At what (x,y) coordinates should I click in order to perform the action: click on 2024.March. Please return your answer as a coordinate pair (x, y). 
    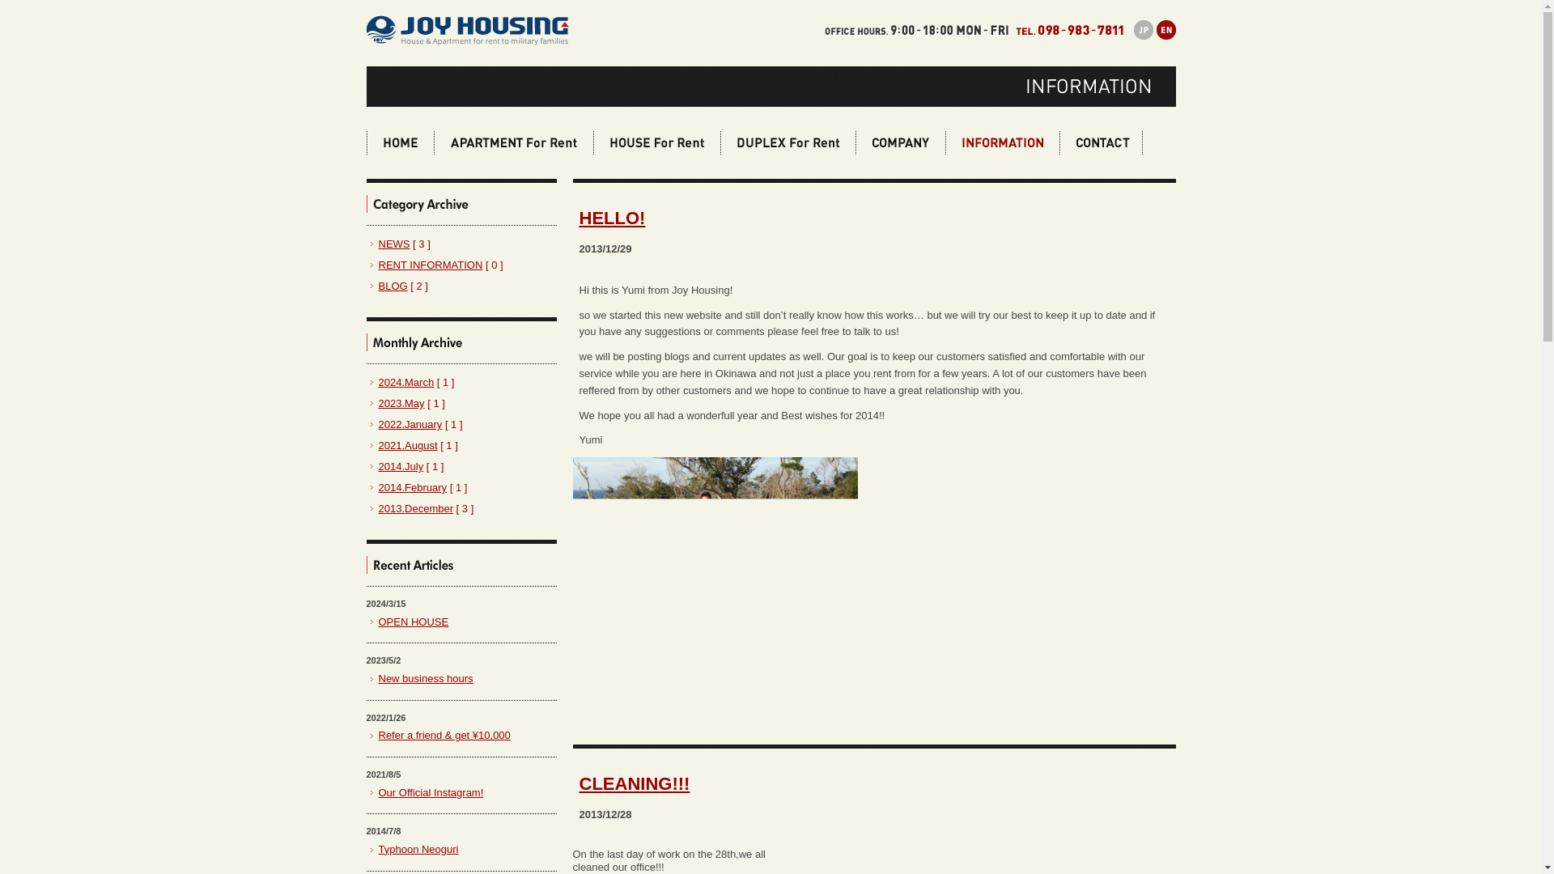
    Looking at the image, I should click on (406, 382).